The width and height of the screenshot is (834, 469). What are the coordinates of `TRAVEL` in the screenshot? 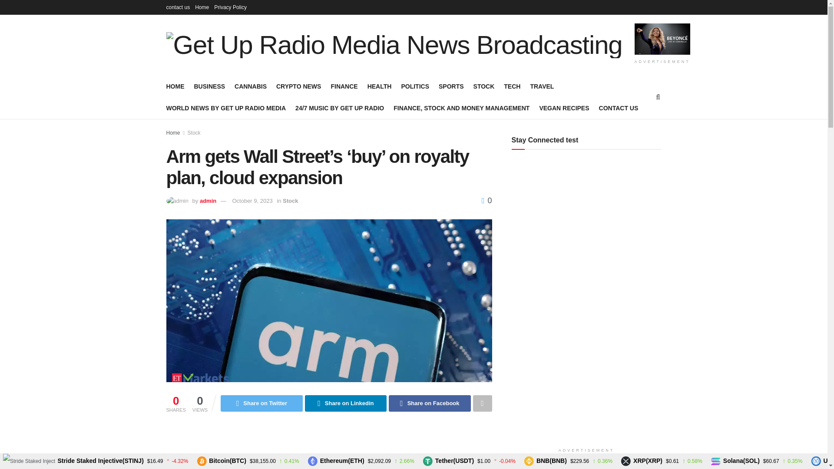 It's located at (541, 86).